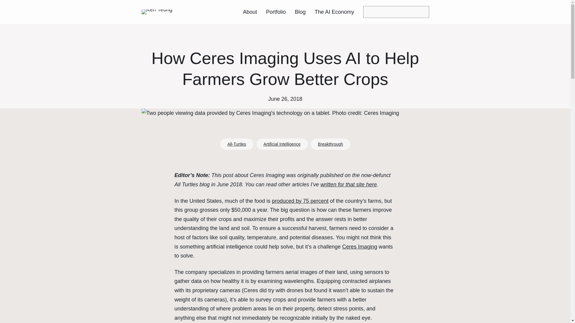 The height and width of the screenshot is (323, 575). Describe the element at coordinates (237, 144) in the screenshot. I see `All-Turtles` at that location.